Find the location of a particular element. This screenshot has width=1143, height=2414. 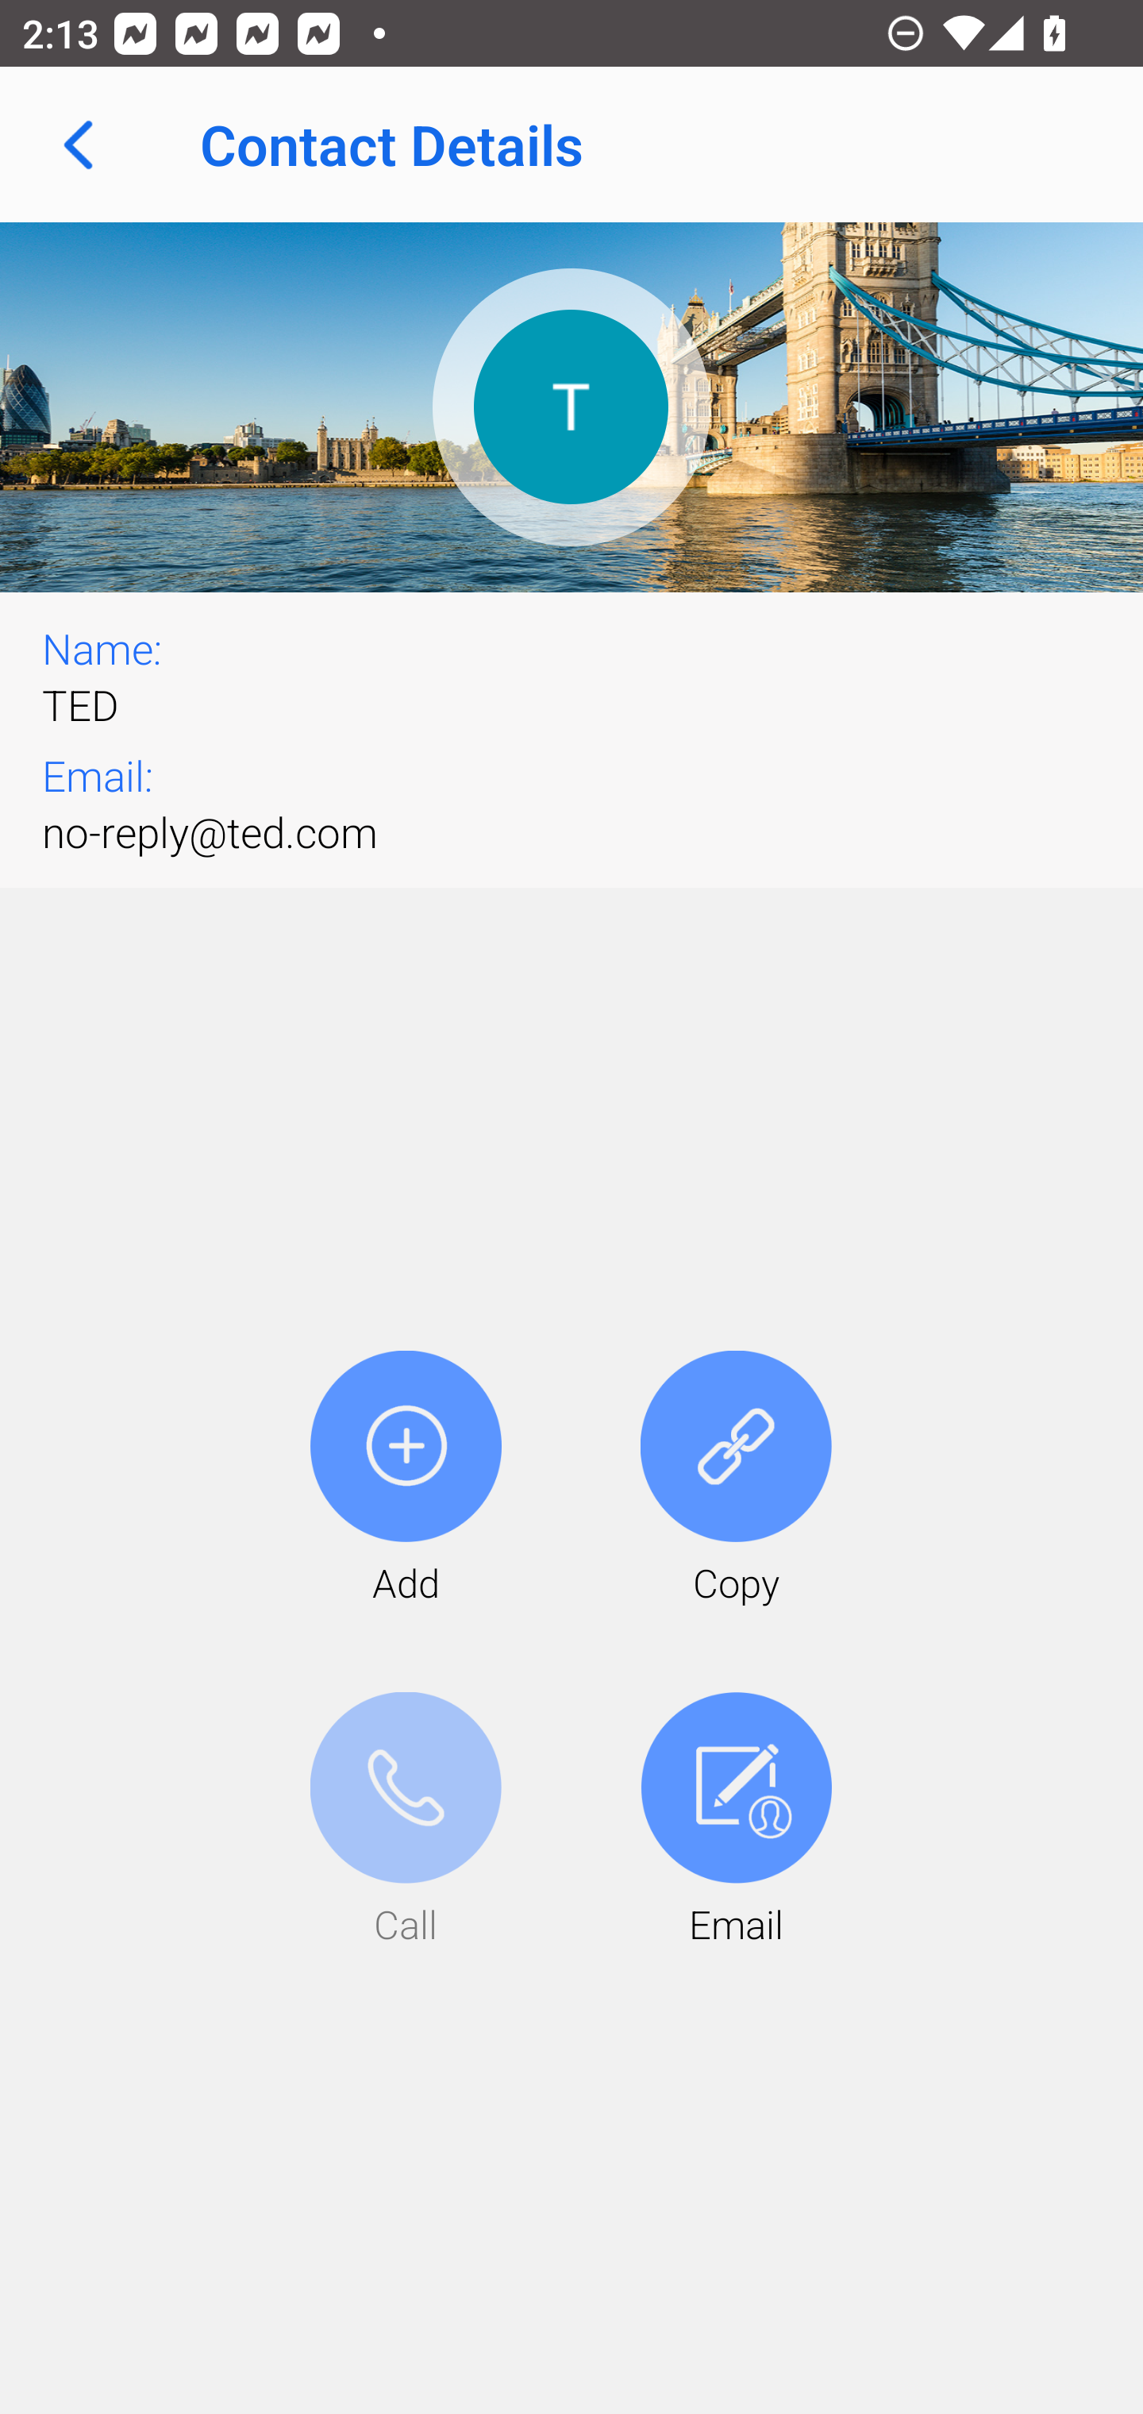

Navigate up is located at coordinates (78, 145).